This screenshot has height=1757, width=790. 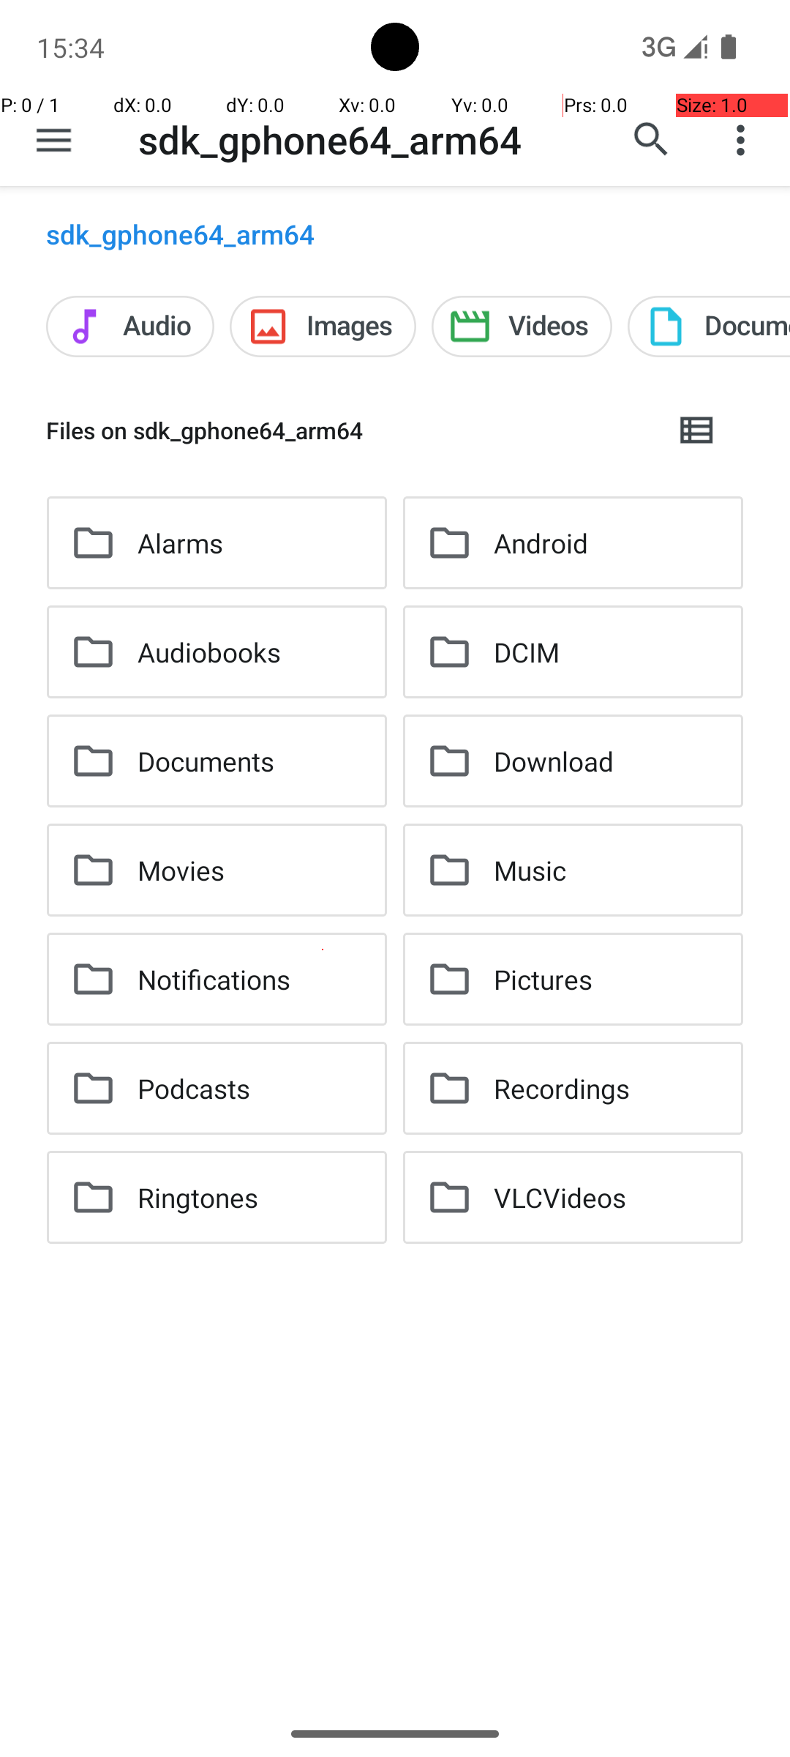 What do you see at coordinates (543, 980) in the screenshot?
I see `Pictures` at bounding box center [543, 980].